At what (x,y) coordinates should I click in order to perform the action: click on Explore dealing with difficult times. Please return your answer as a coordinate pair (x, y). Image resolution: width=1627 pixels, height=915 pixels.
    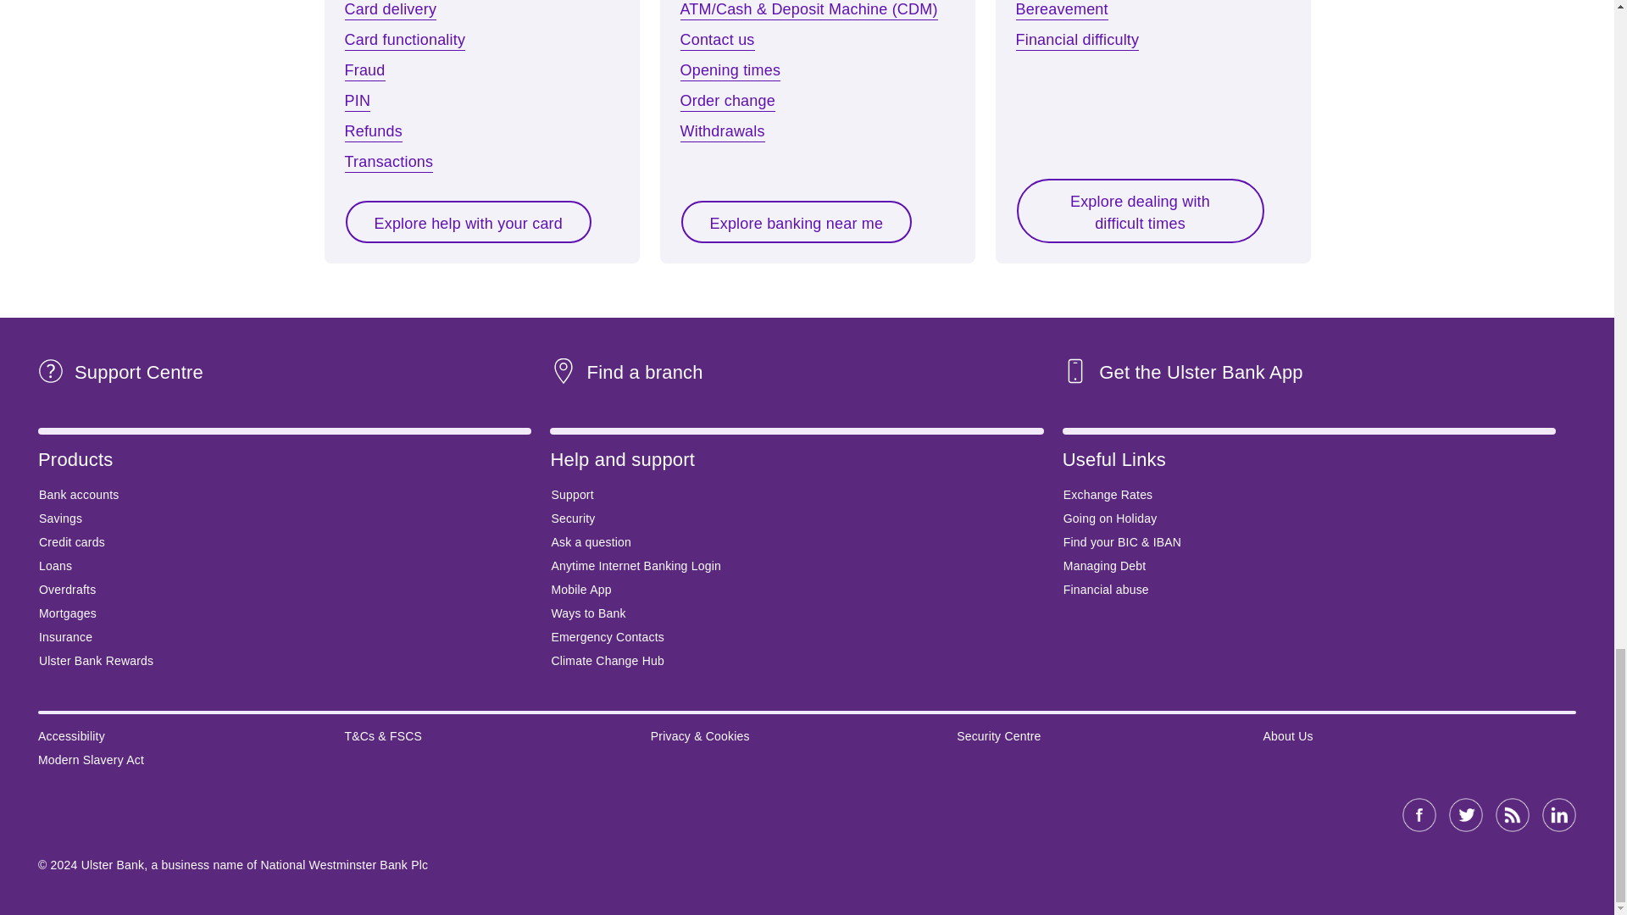
    Looking at the image, I should click on (1139, 210).